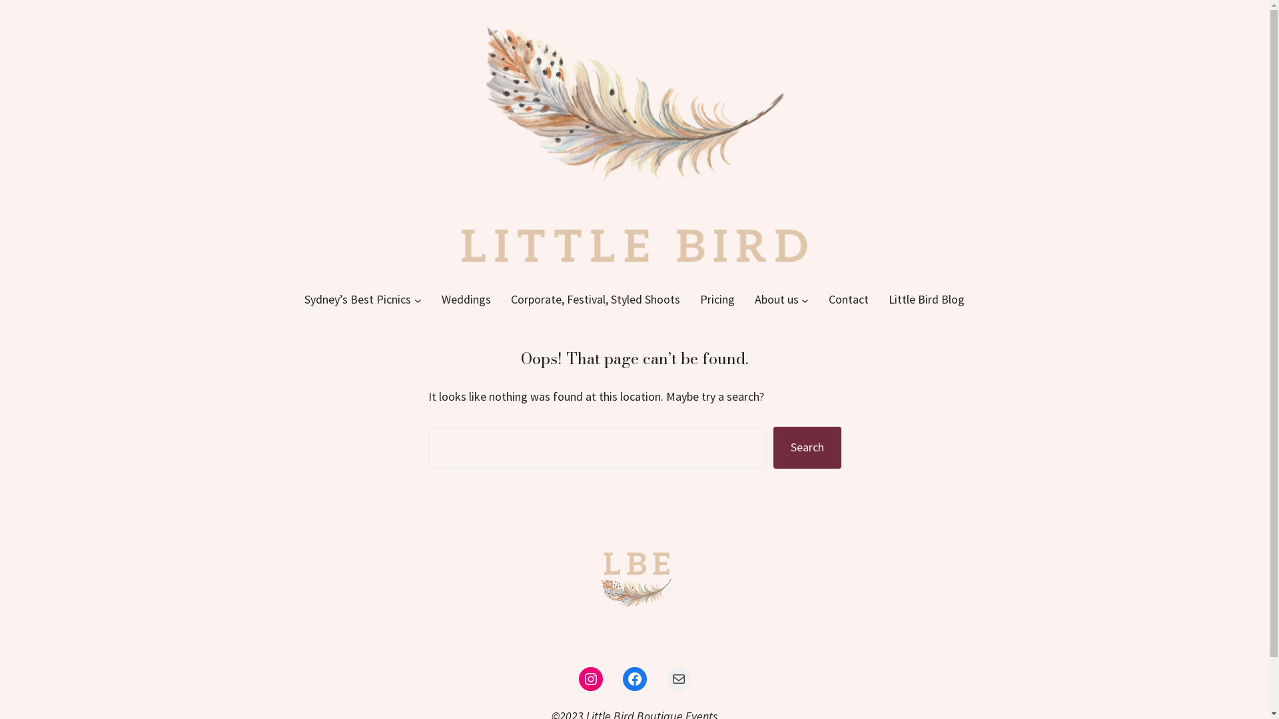 Image resolution: width=1279 pixels, height=719 pixels. Describe the element at coordinates (595, 300) in the screenshot. I see `Corporate, Festival, Styled Shoots` at that location.